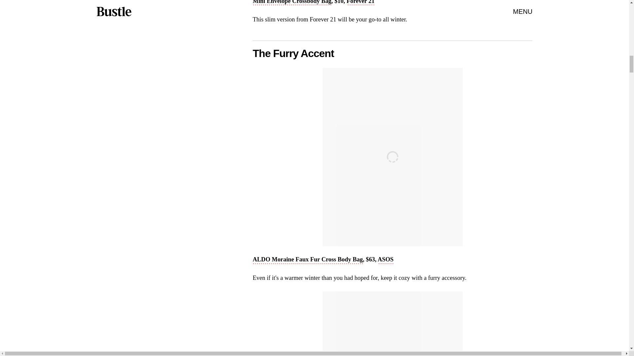 The height and width of the screenshot is (356, 634). What do you see at coordinates (386, 260) in the screenshot?
I see `ASOS` at bounding box center [386, 260].